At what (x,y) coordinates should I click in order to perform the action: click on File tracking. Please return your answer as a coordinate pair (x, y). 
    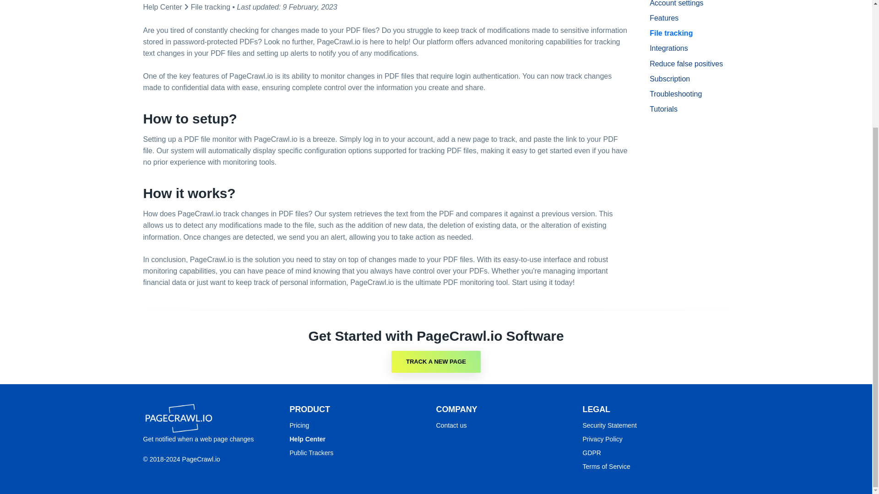
    Looking at the image, I should click on (211, 6).